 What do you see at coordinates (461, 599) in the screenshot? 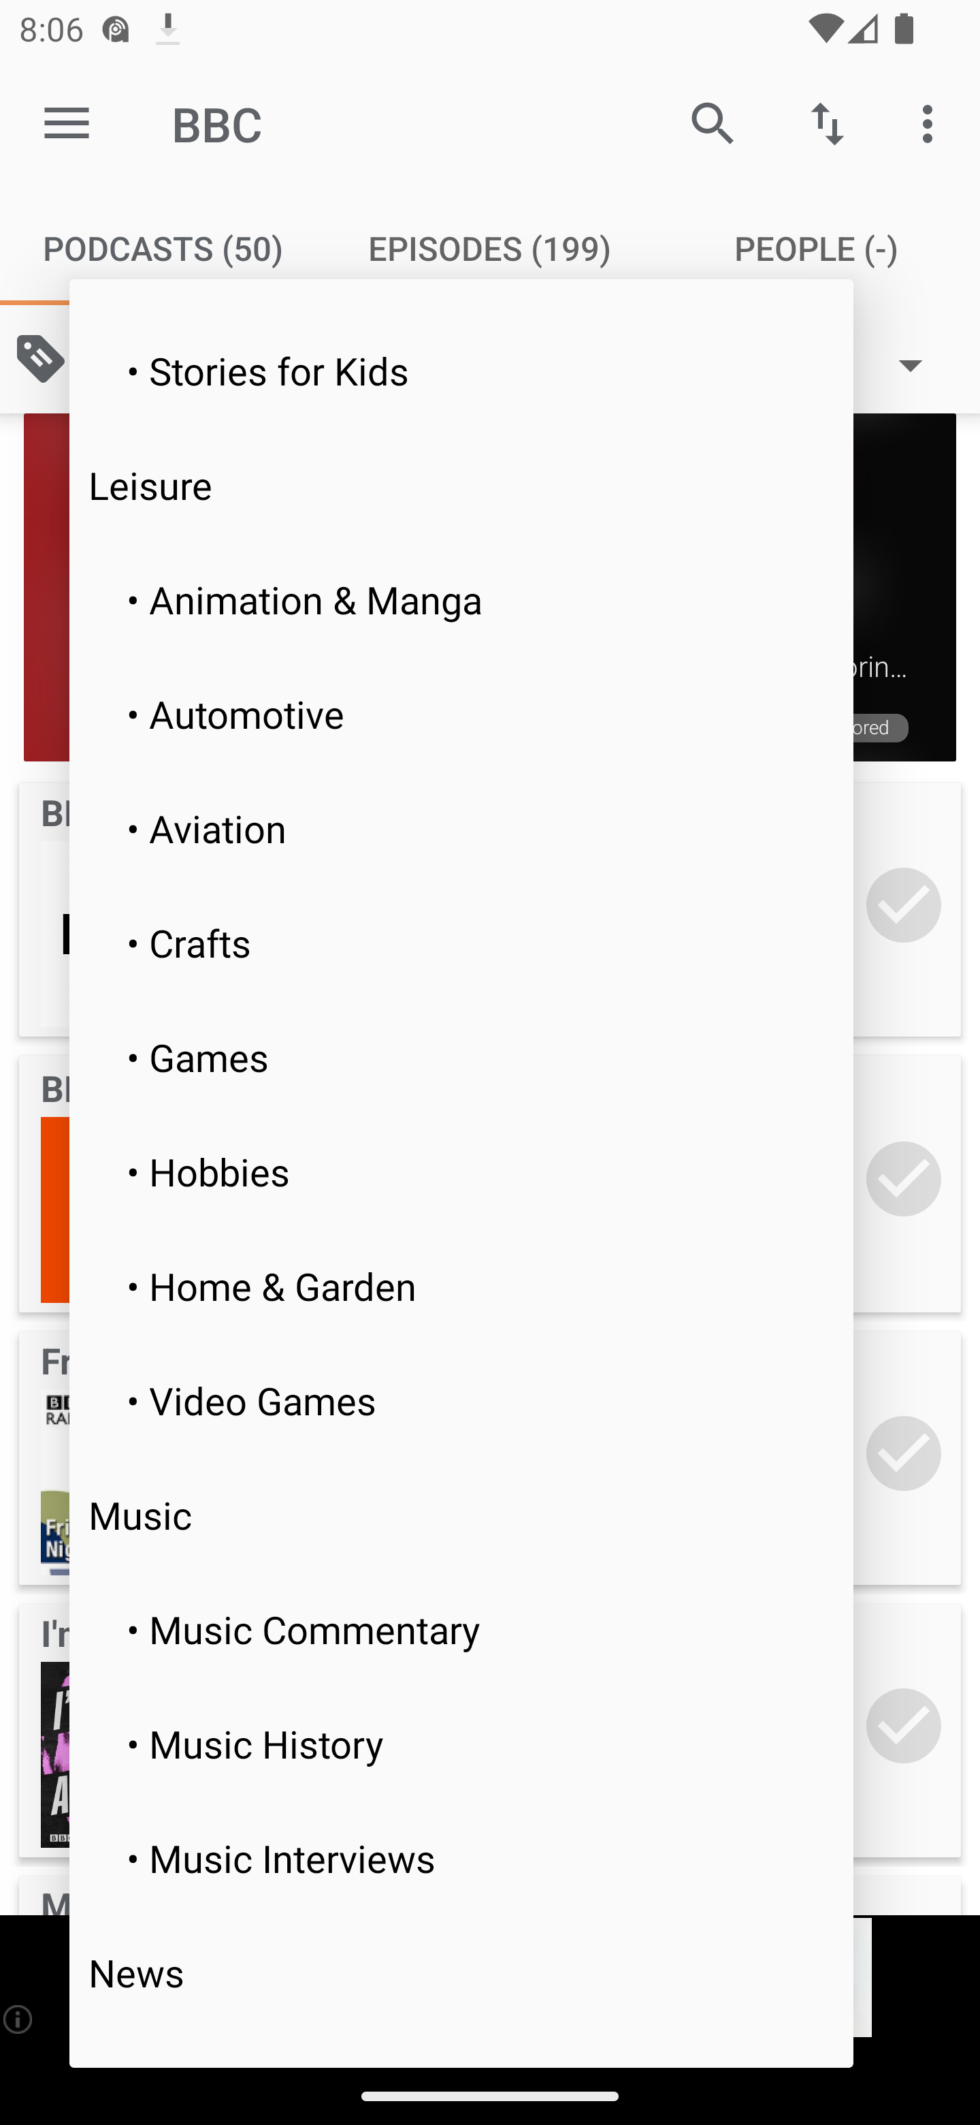
I see `    • Animation & Manga` at bounding box center [461, 599].